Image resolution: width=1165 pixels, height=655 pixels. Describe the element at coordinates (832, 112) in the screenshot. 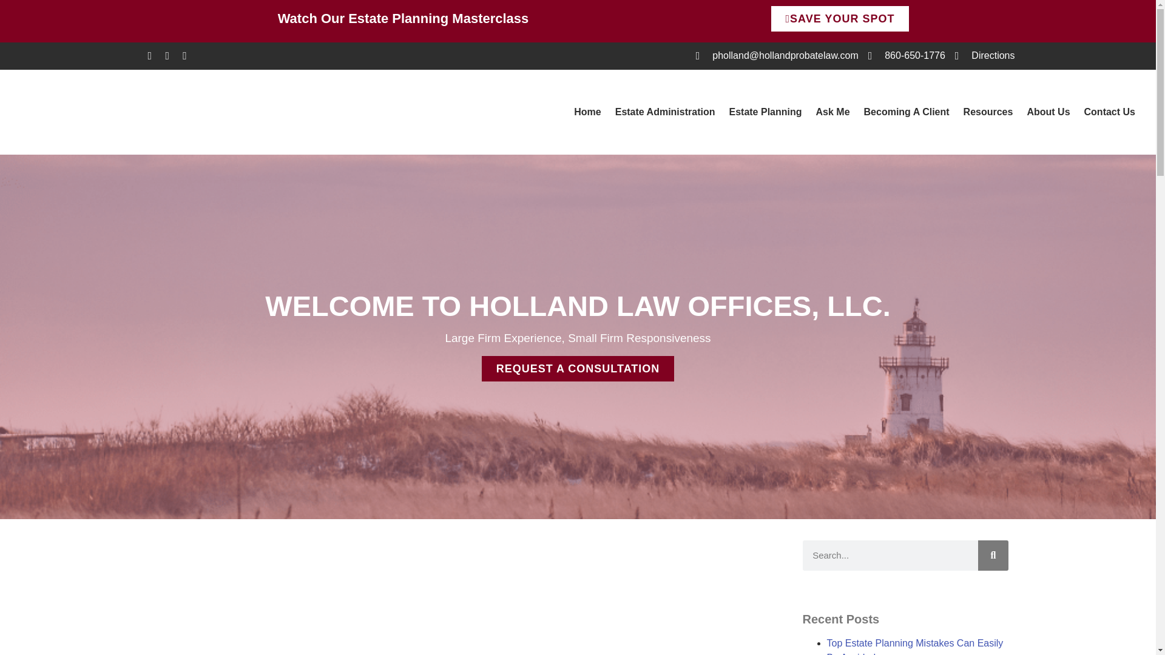

I see `Ask Me` at that location.